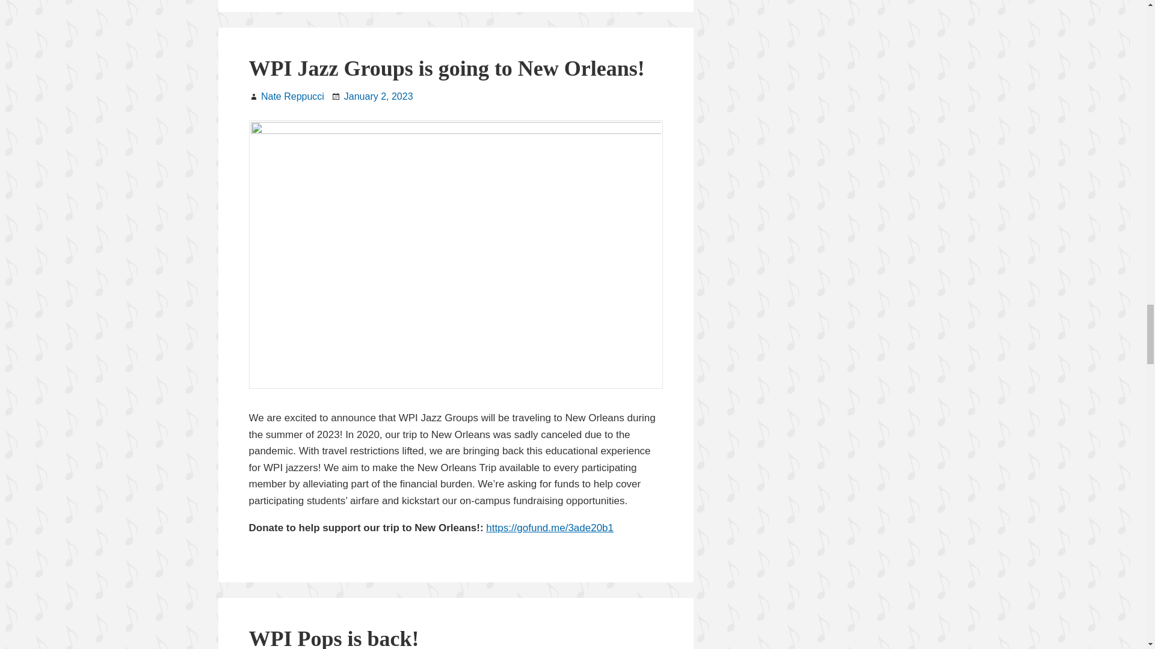 The height and width of the screenshot is (649, 1155). I want to click on Nate Reppucci, so click(292, 96).